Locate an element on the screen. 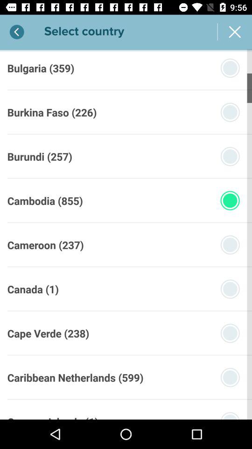 This screenshot has height=449, width=252. swipe until the bulgaria (359) item is located at coordinates (41, 68).